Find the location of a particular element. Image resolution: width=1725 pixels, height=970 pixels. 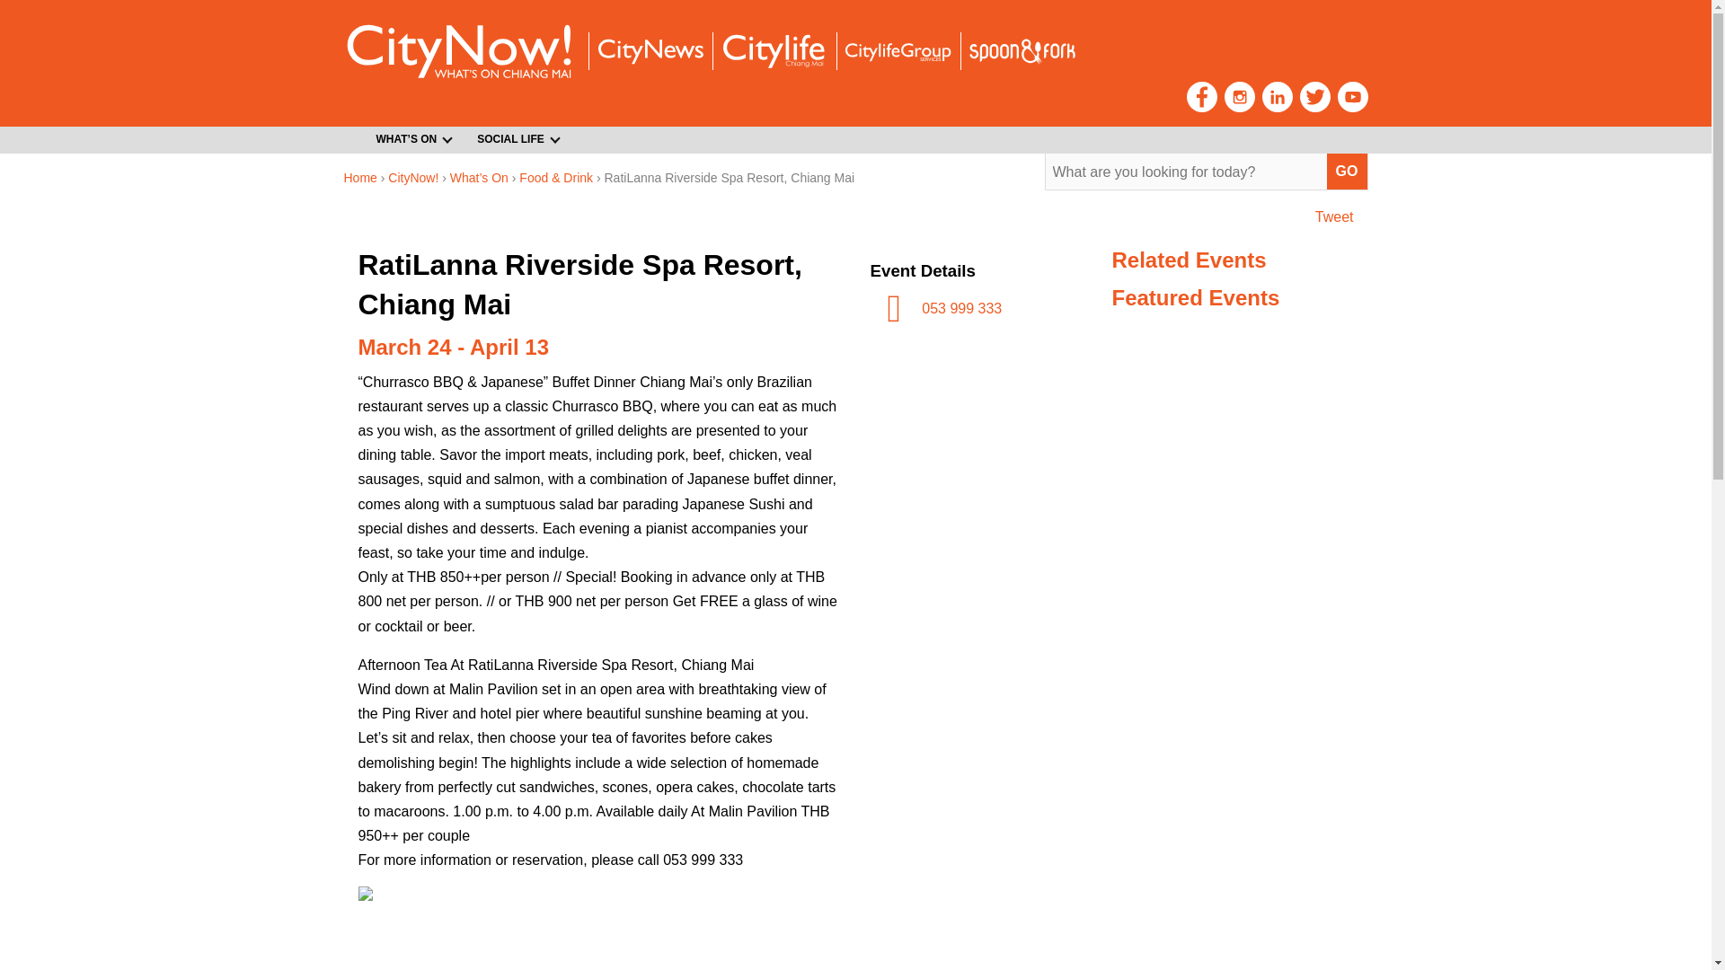

Go is located at coordinates (1347, 171).